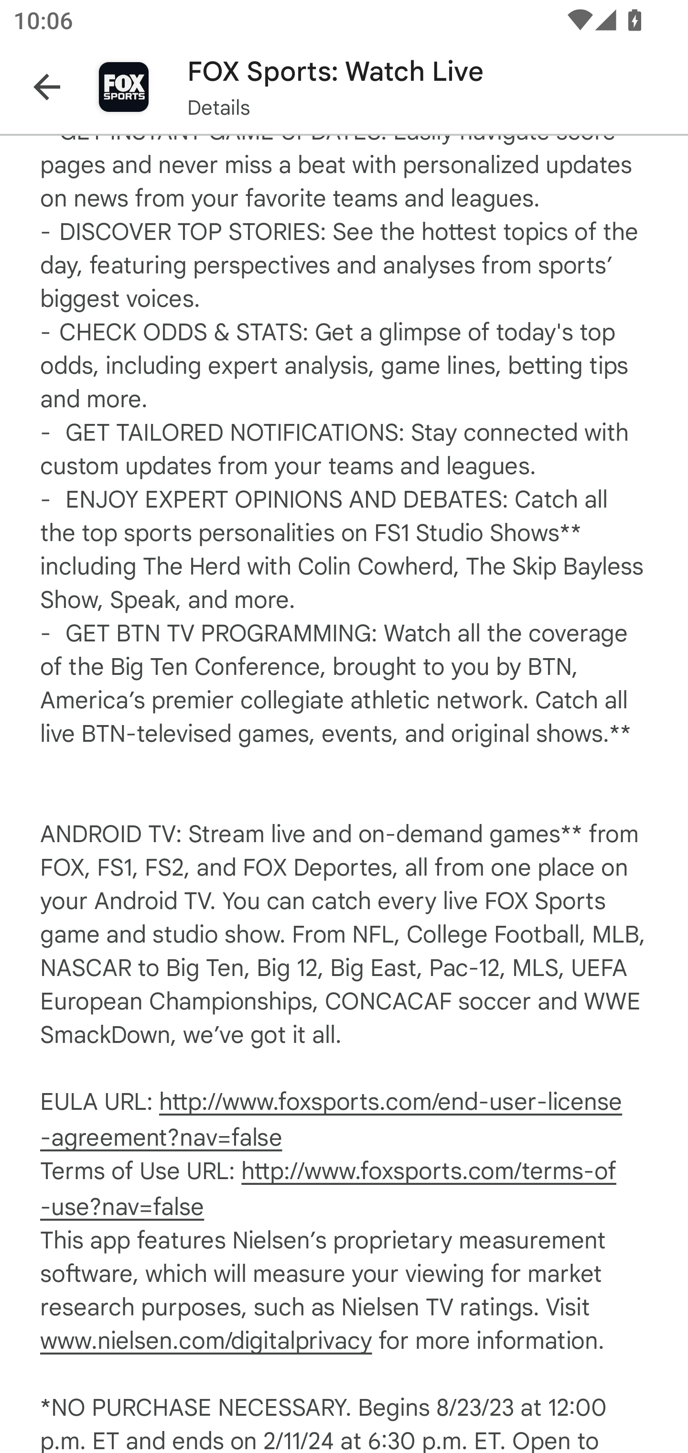 The image size is (688, 1453). I want to click on Navigate up, so click(47, 87).